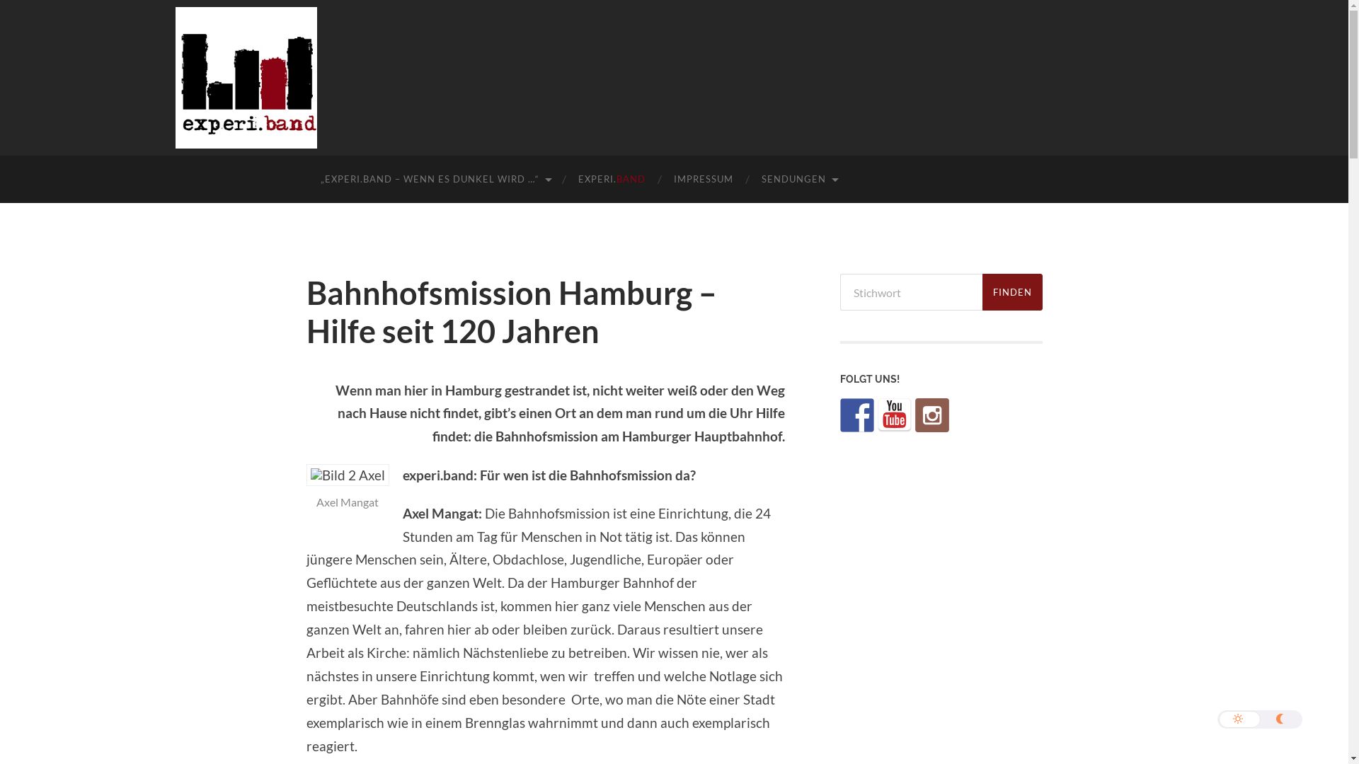 The width and height of the screenshot is (1359, 764). Describe the element at coordinates (799, 180) in the screenshot. I see `SENDUNGEN` at that location.